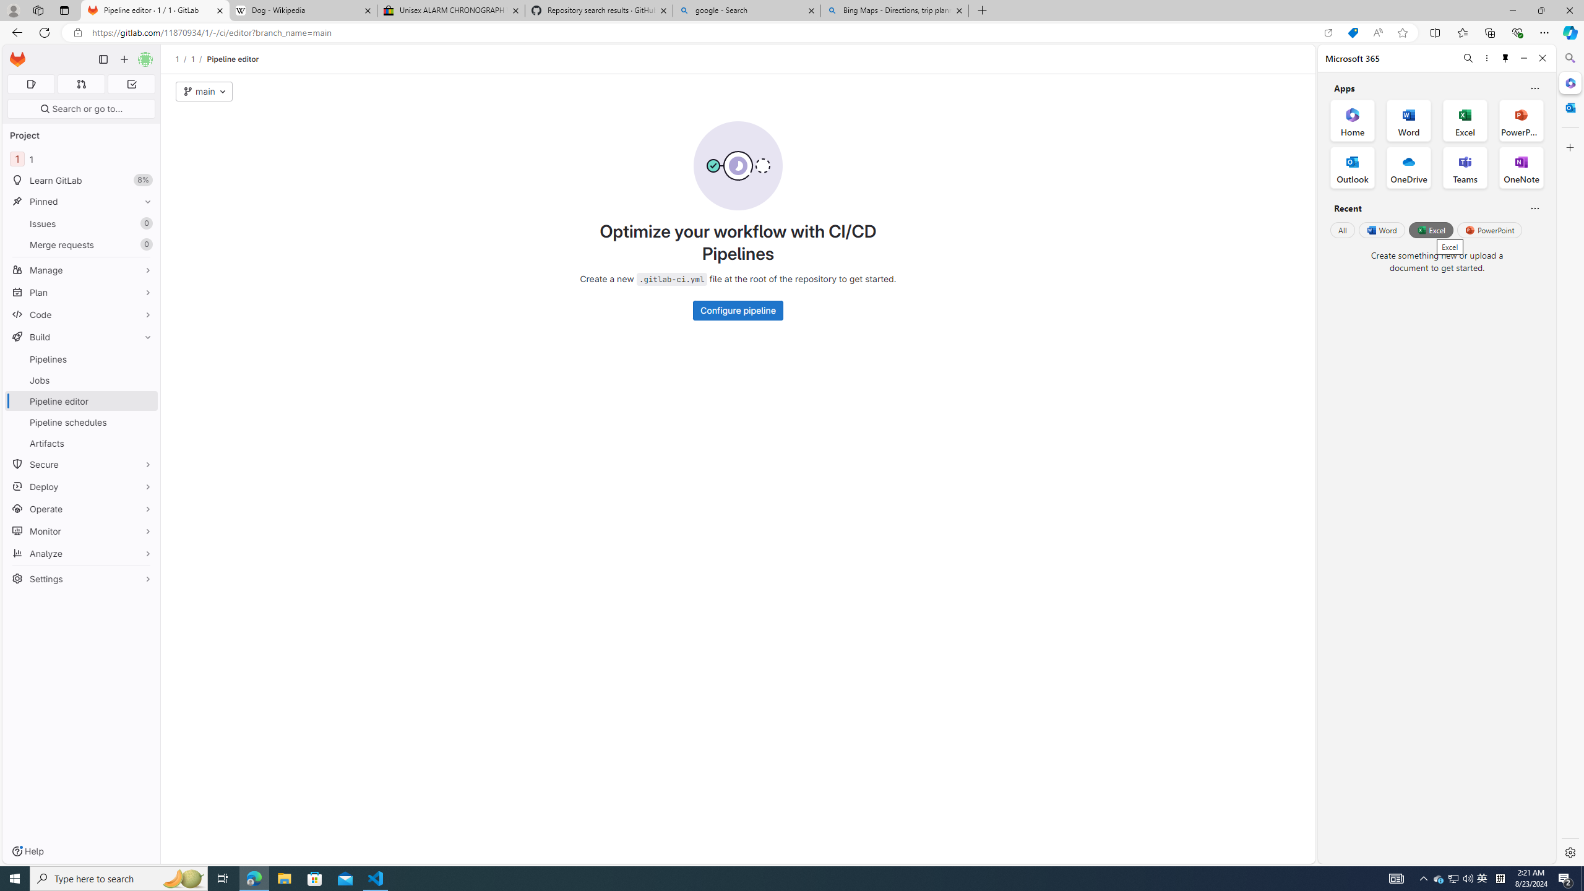 Image resolution: width=1584 pixels, height=891 pixels. What do you see at coordinates (1353, 120) in the screenshot?
I see `Home Office App` at bounding box center [1353, 120].